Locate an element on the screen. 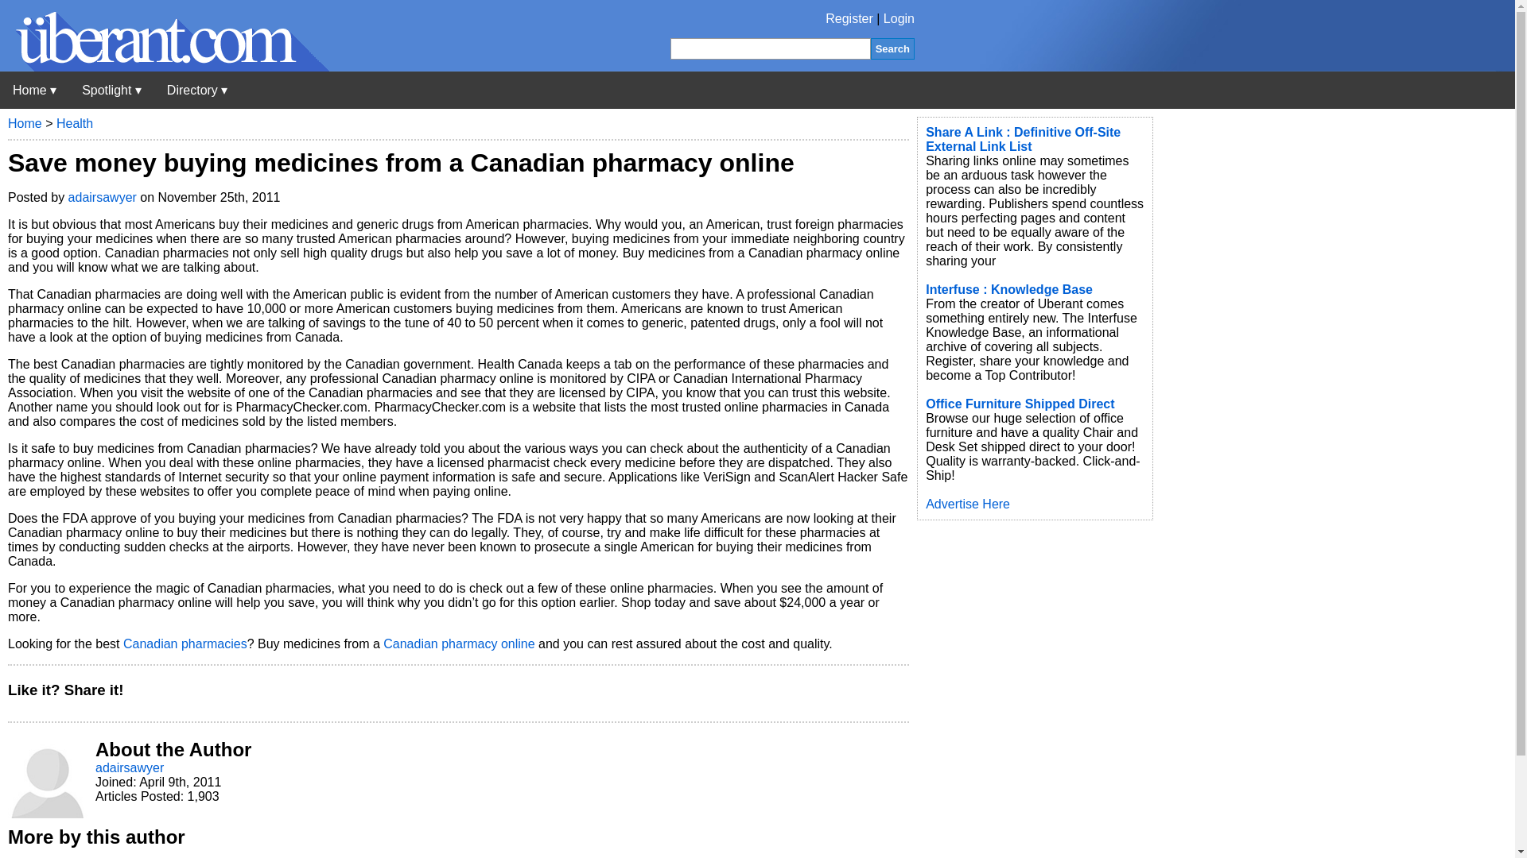 The height and width of the screenshot is (858, 1527). Uberant is located at coordinates (165, 67).